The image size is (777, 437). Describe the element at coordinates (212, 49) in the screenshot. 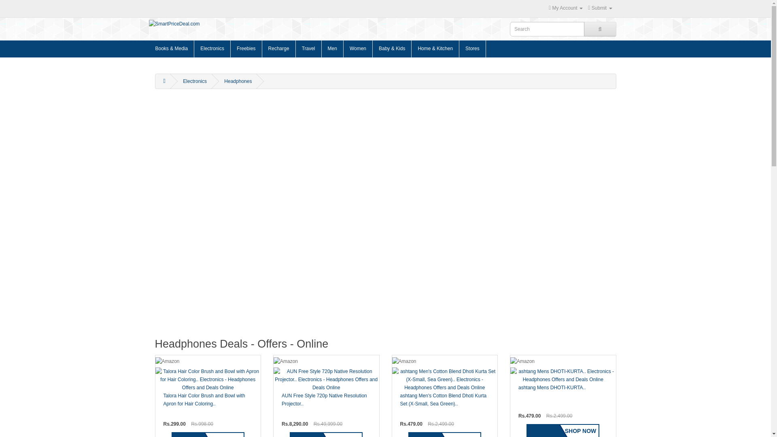

I see `Electronics` at that location.